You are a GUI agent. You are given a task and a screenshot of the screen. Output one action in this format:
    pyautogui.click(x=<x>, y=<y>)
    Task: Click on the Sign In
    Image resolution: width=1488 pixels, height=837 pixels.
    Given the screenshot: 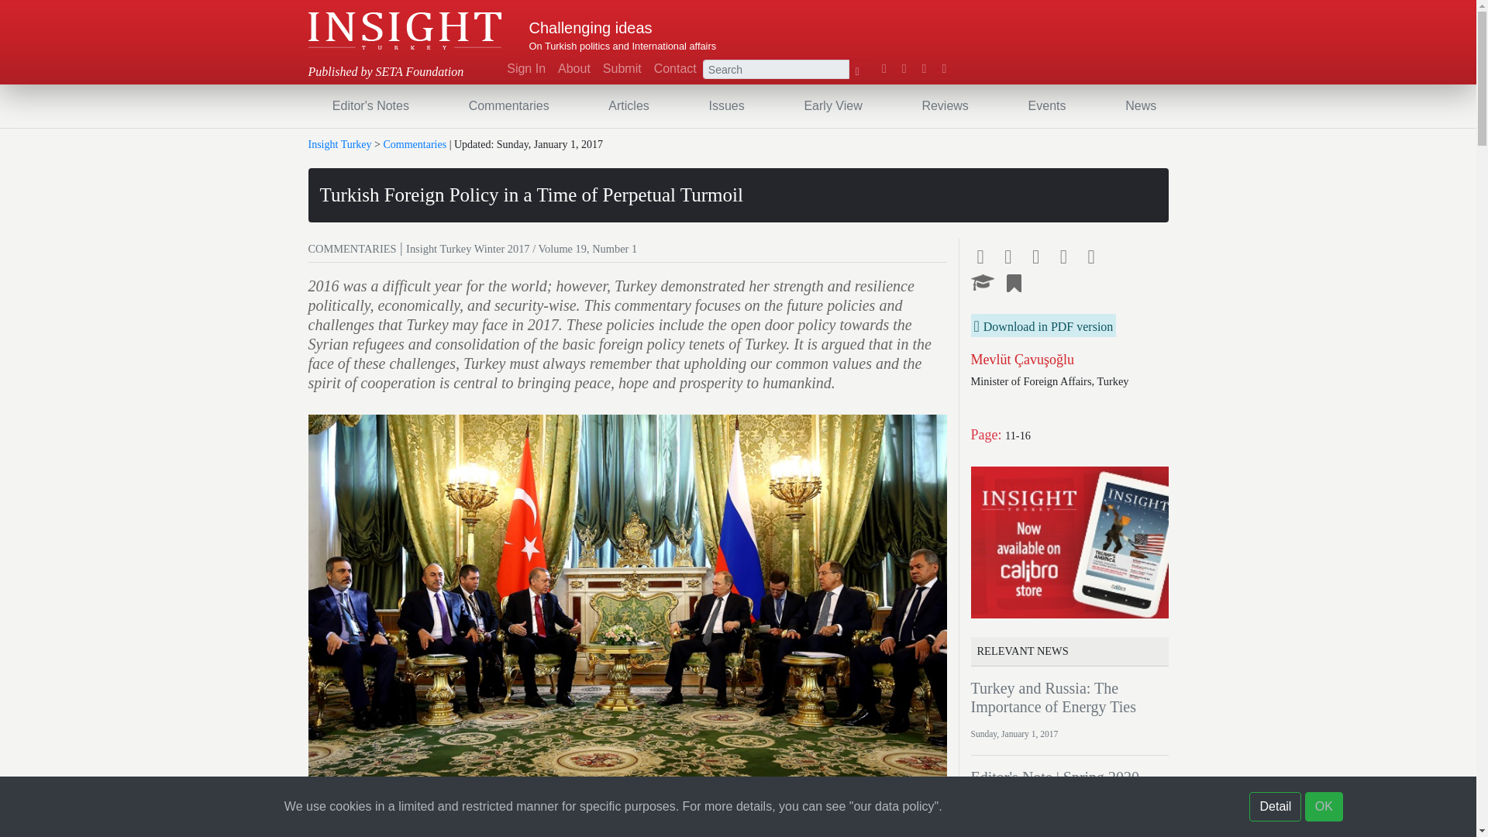 What is the action you would take?
    pyautogui.click(x=525, y=69)
    